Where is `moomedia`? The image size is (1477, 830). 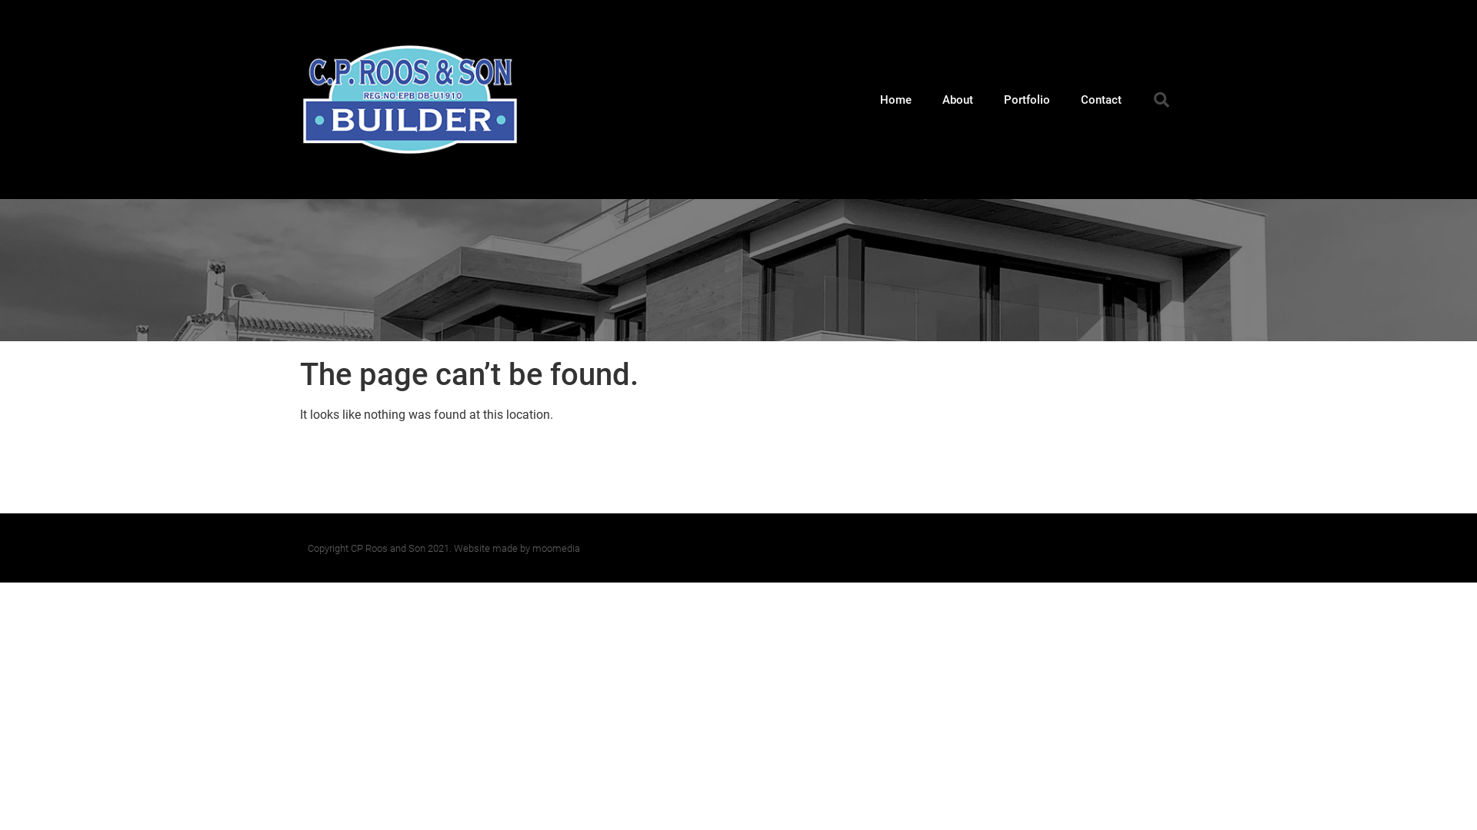
moomedia is located at coordinates (556, 549).